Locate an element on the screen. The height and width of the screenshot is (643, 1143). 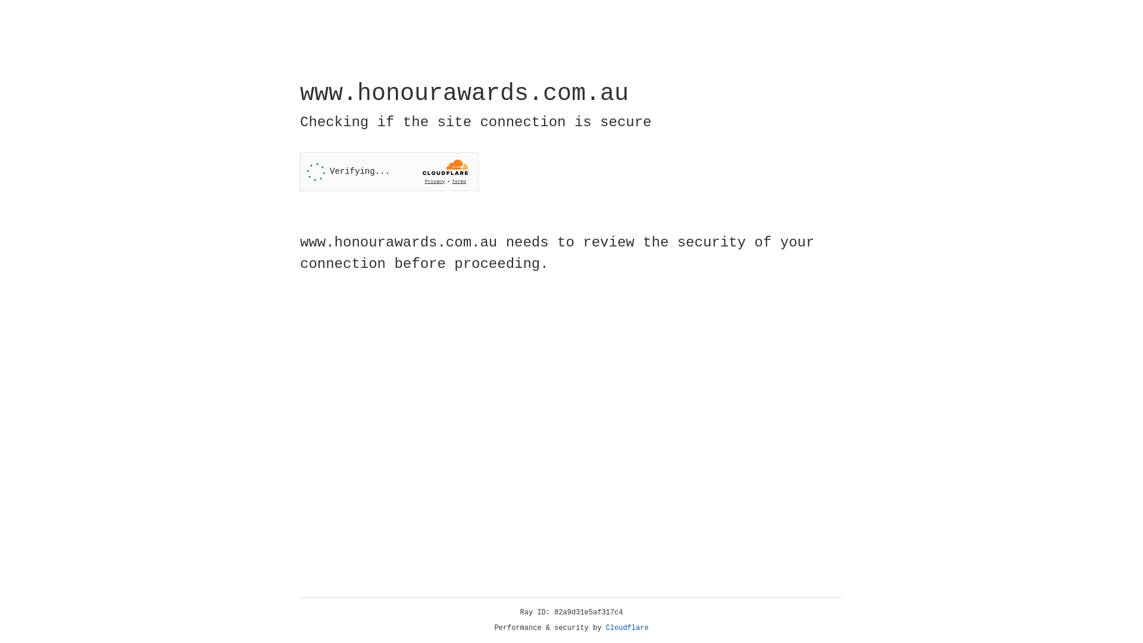
Cloudflare is located at coordinates (627, 628).